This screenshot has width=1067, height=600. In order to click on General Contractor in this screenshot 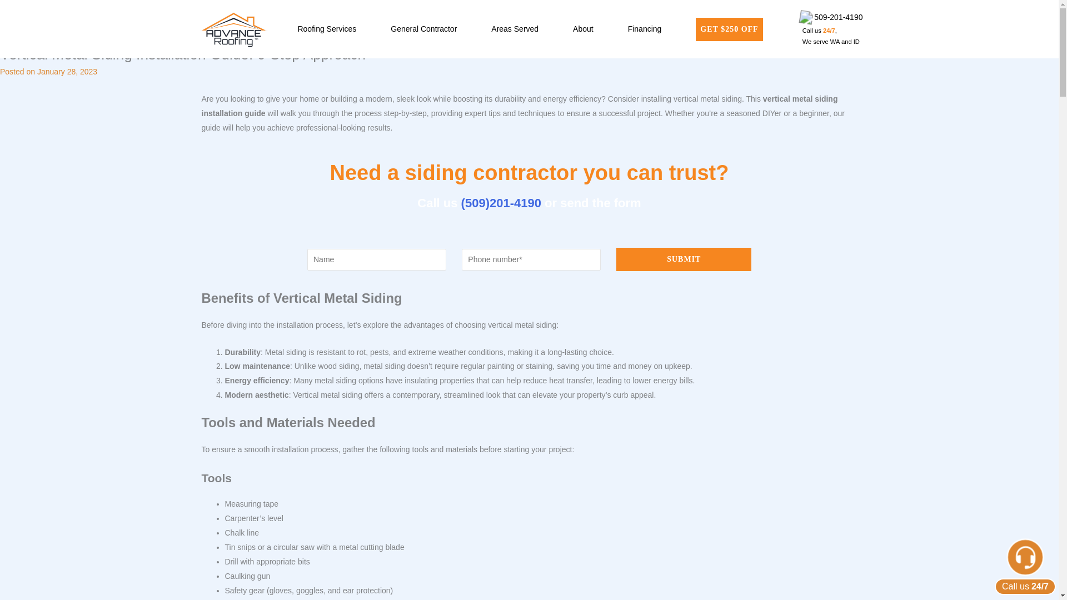, I will do `click(427, 29)`.